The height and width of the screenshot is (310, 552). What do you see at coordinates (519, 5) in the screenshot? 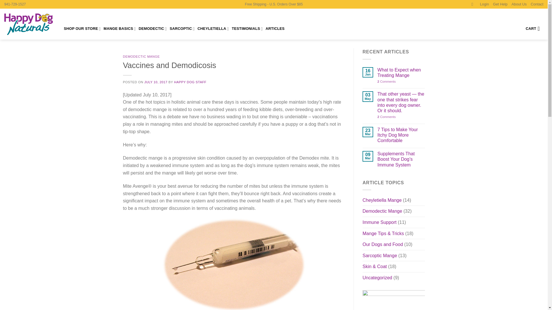
I see `About Us` at bounding box center [519, 5].